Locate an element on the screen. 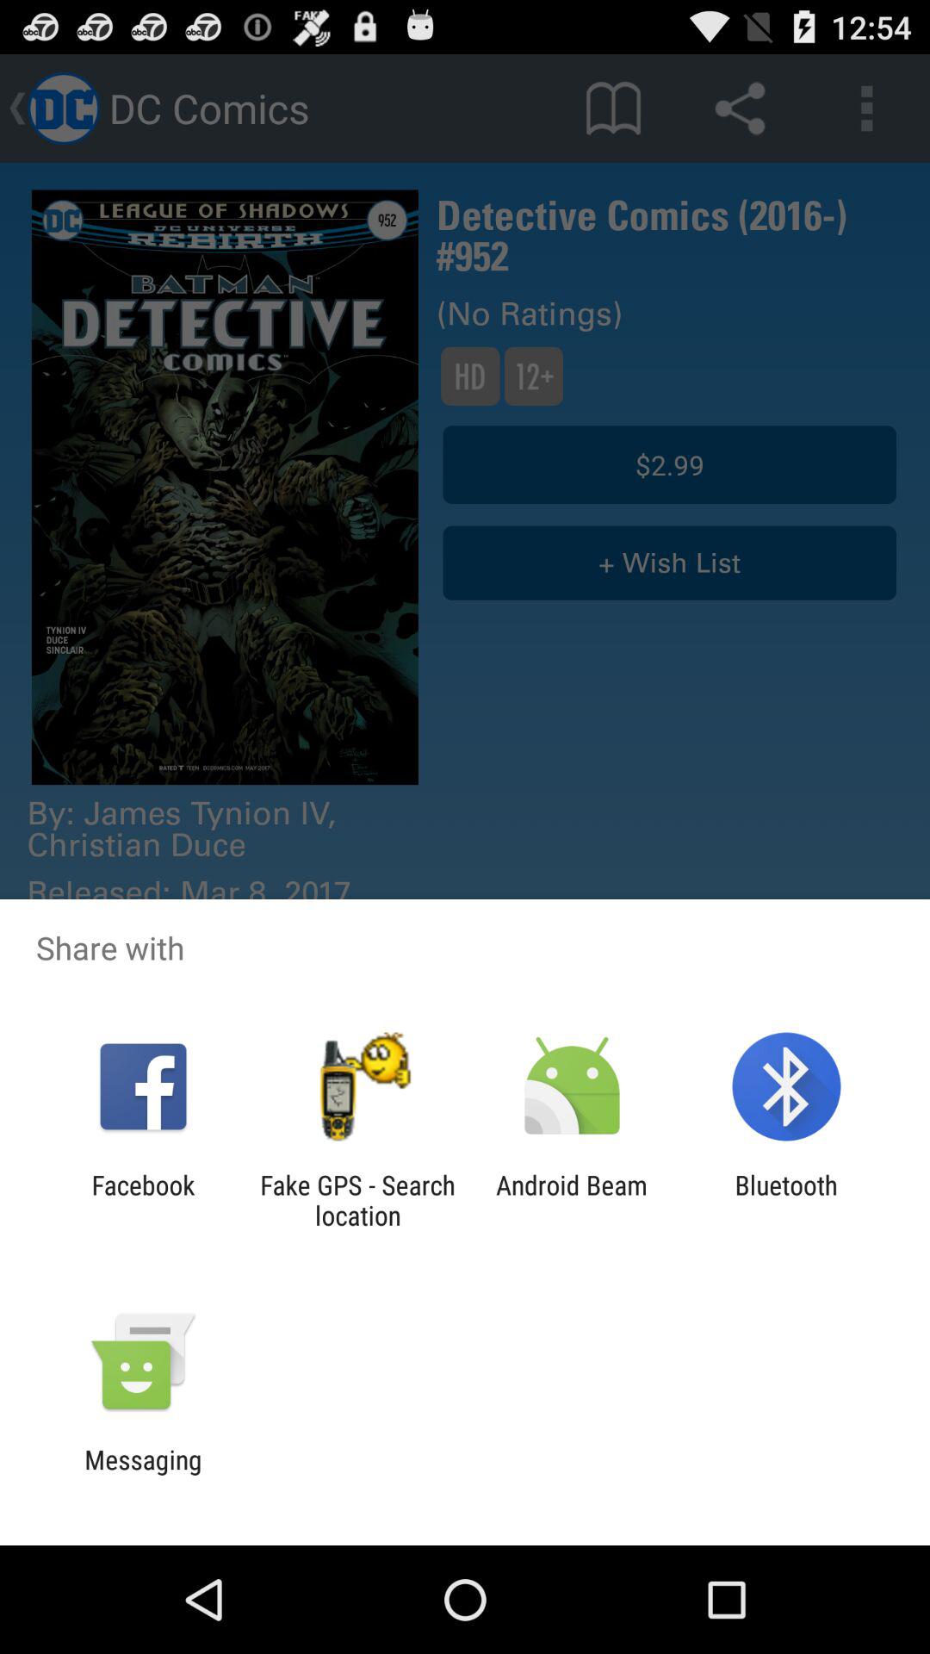 The image size is (930, 1654). jump to facebook item is located at coordinates (143, 1200).